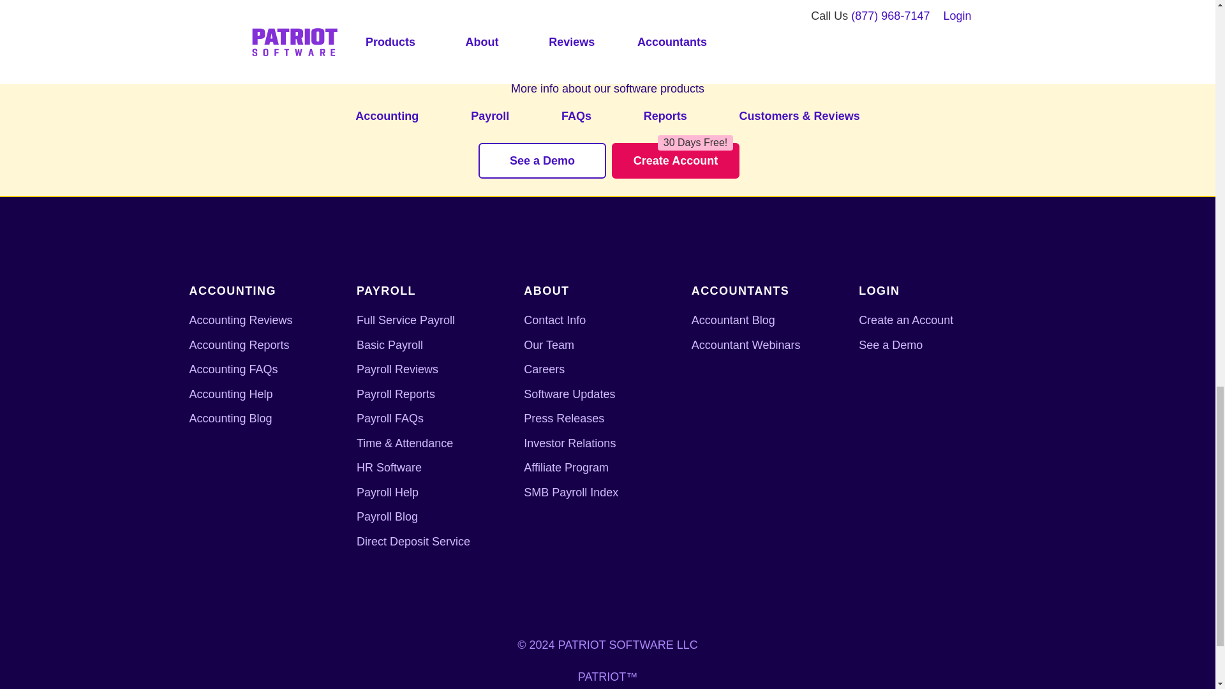  Describe the element at coordinates (655, 604) in the screenshot. I see `Visit our YouTube Channel` at that location.